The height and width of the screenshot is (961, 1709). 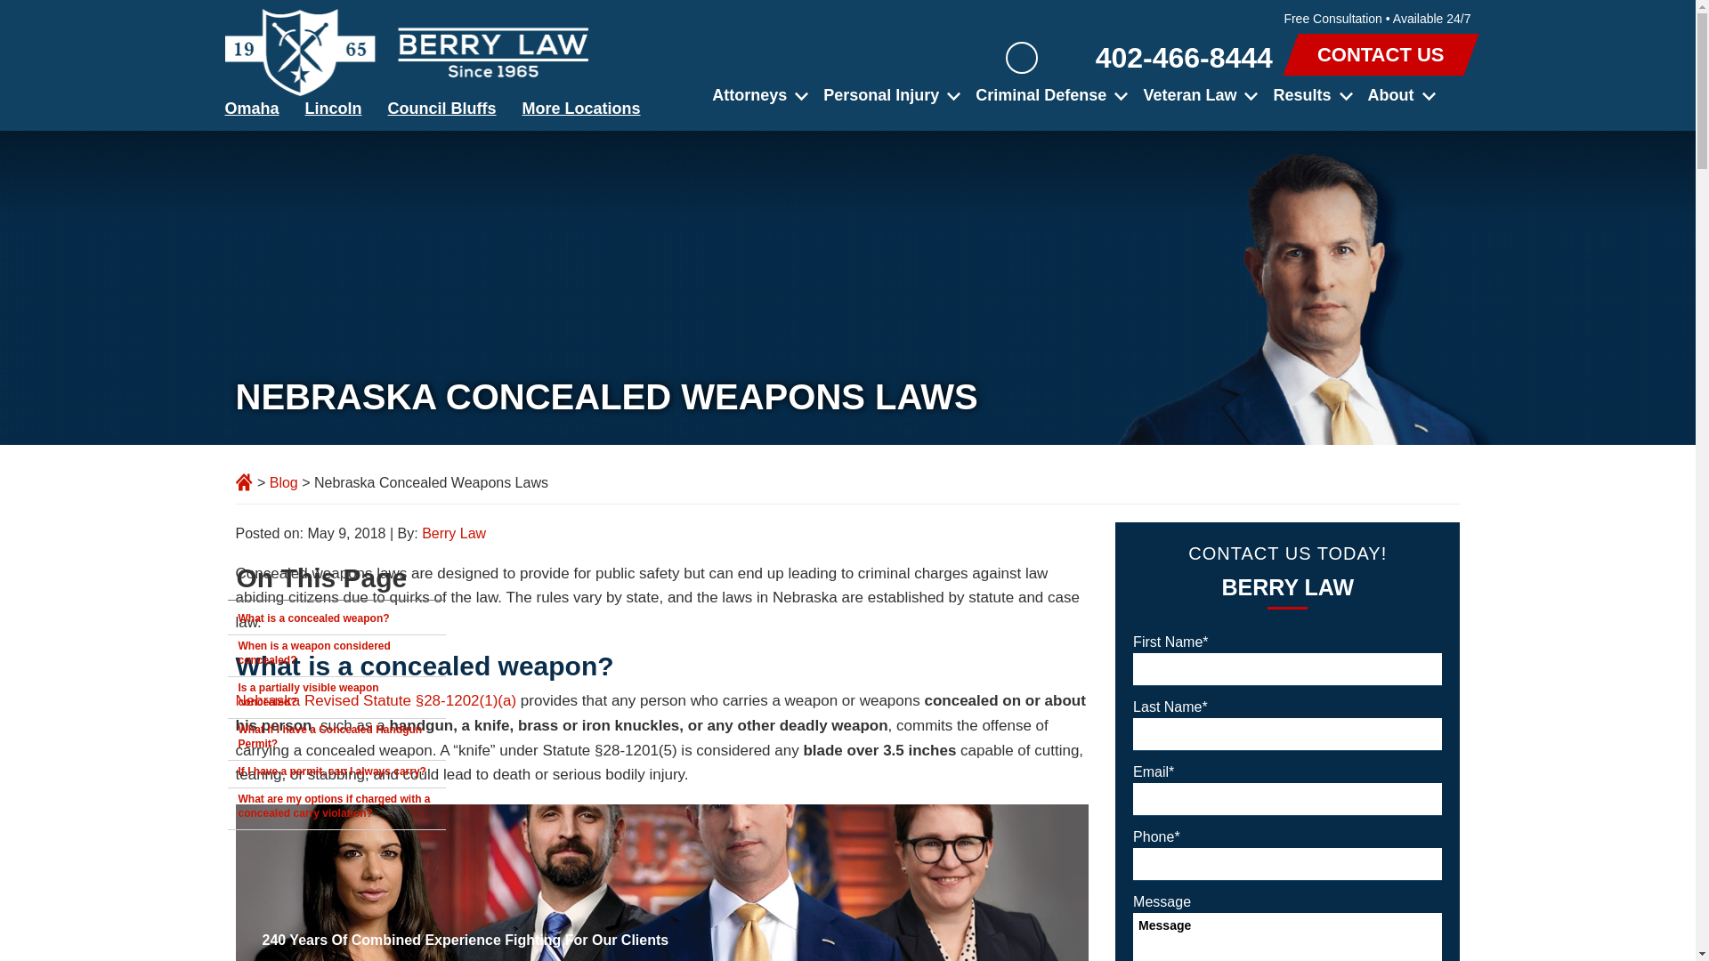 I want to click on CONTACT US, so click(x=1381, y=57).